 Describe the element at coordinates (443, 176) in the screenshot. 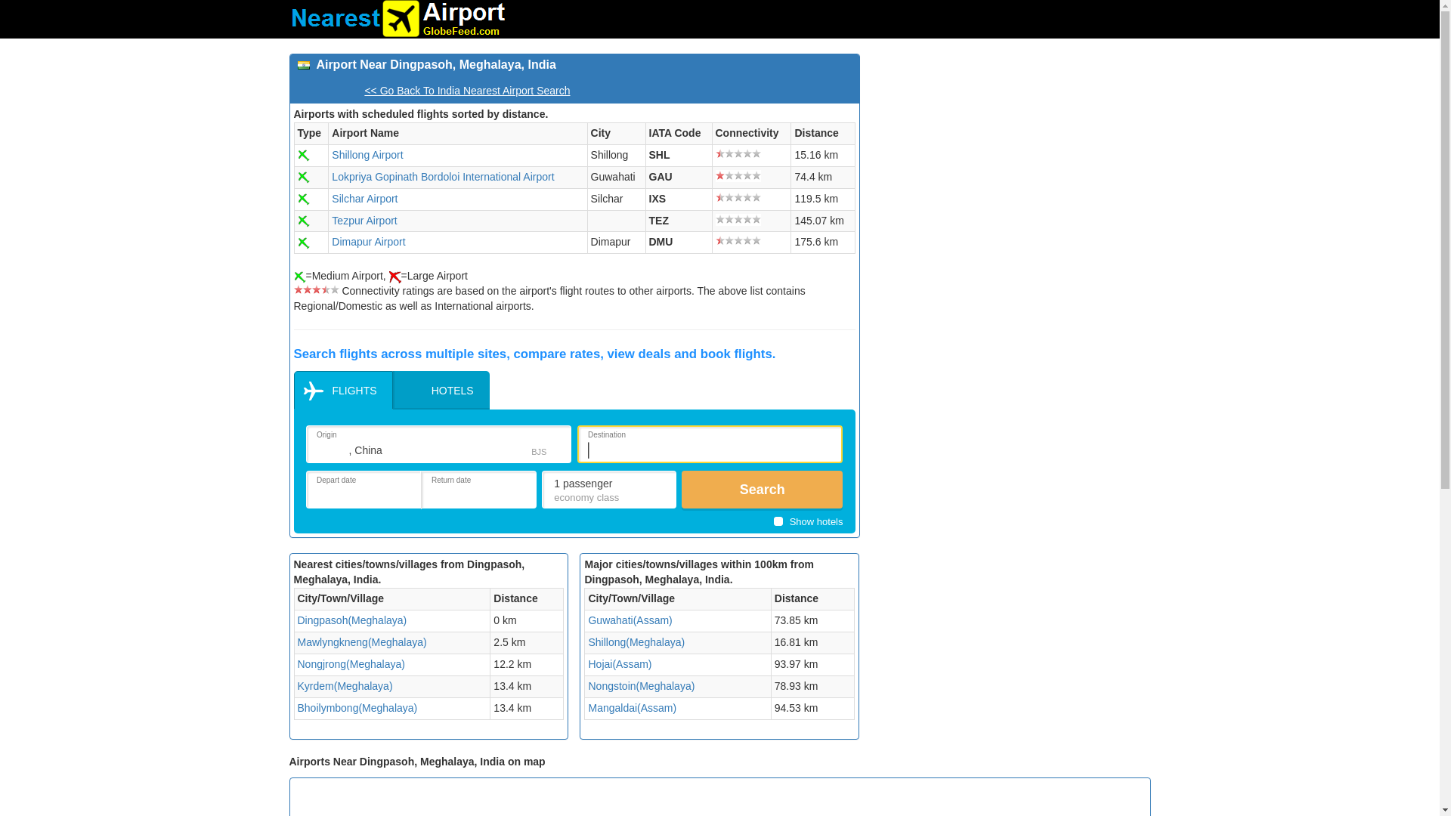

I see `Lokpriya Gopinath Bordoloi International Airport` at that location.